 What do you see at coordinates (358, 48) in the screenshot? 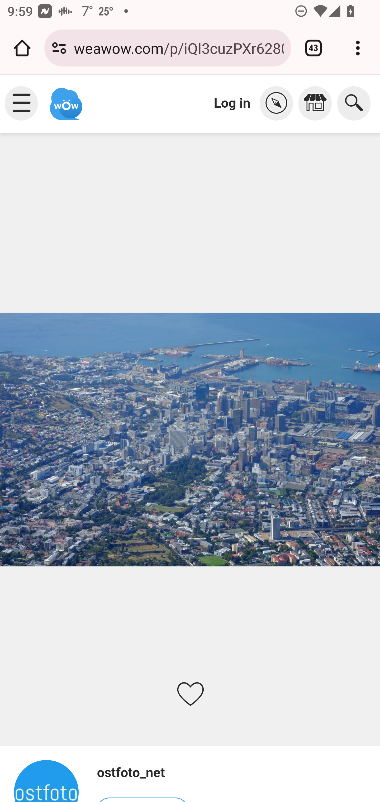
I see `Customize and control Google Chrome` at bounding box center [358, 48].